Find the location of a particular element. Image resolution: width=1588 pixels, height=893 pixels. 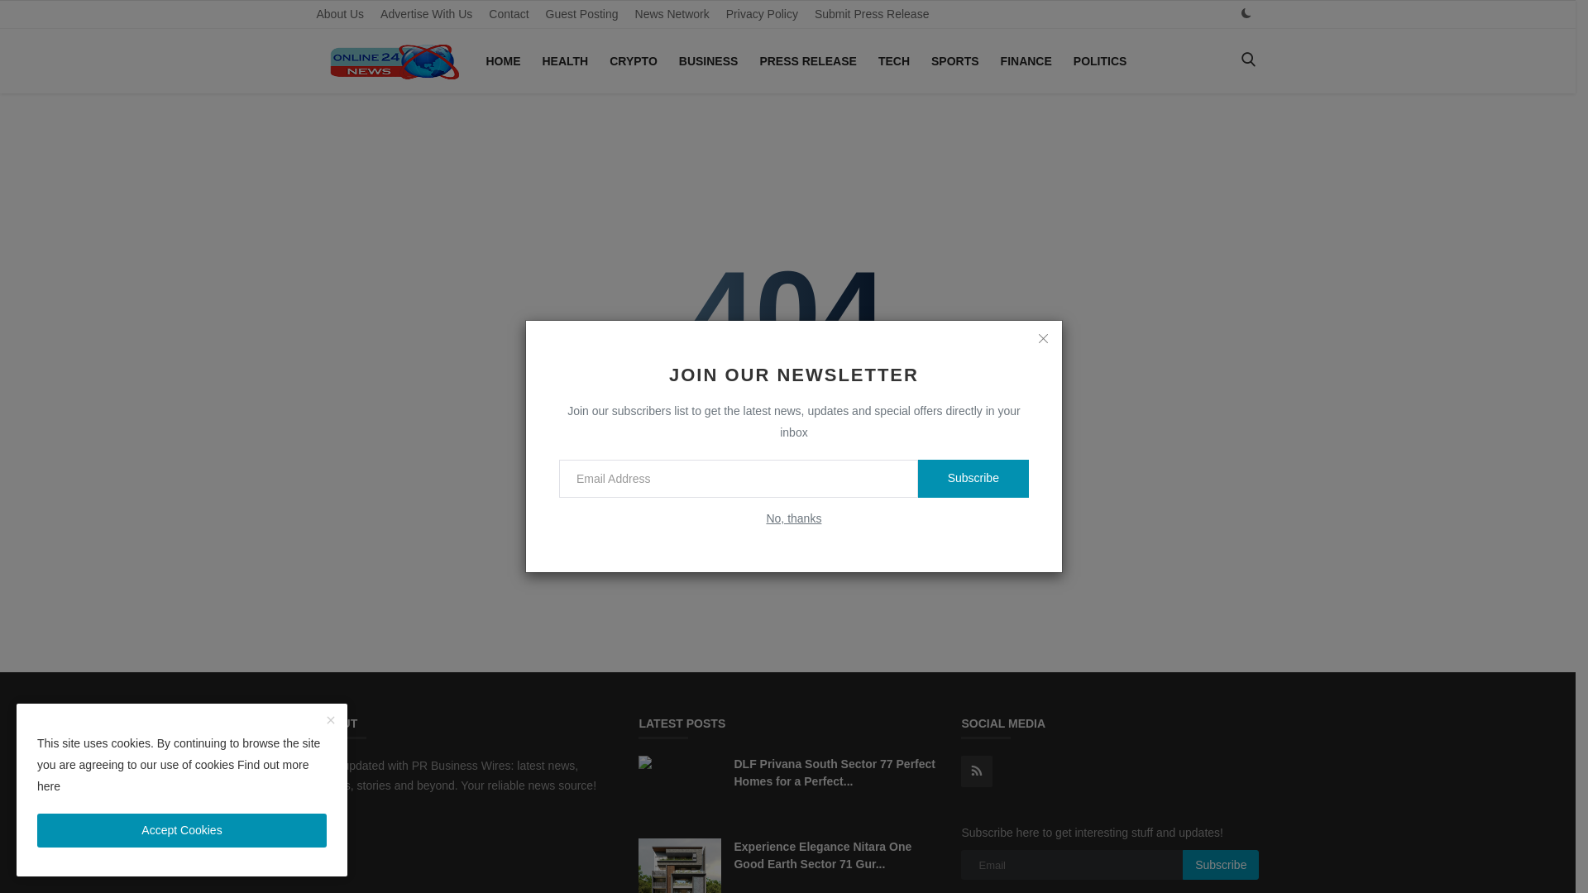

dark is located at coordinates (1246, 13).